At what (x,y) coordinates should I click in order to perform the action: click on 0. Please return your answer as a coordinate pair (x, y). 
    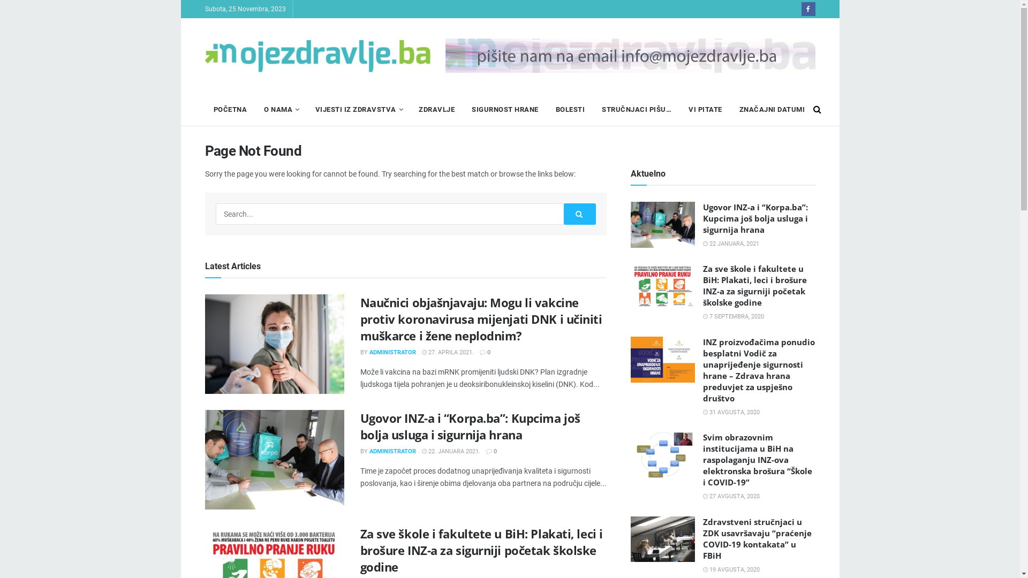
    Looking at the image, I should click on (485, 352).